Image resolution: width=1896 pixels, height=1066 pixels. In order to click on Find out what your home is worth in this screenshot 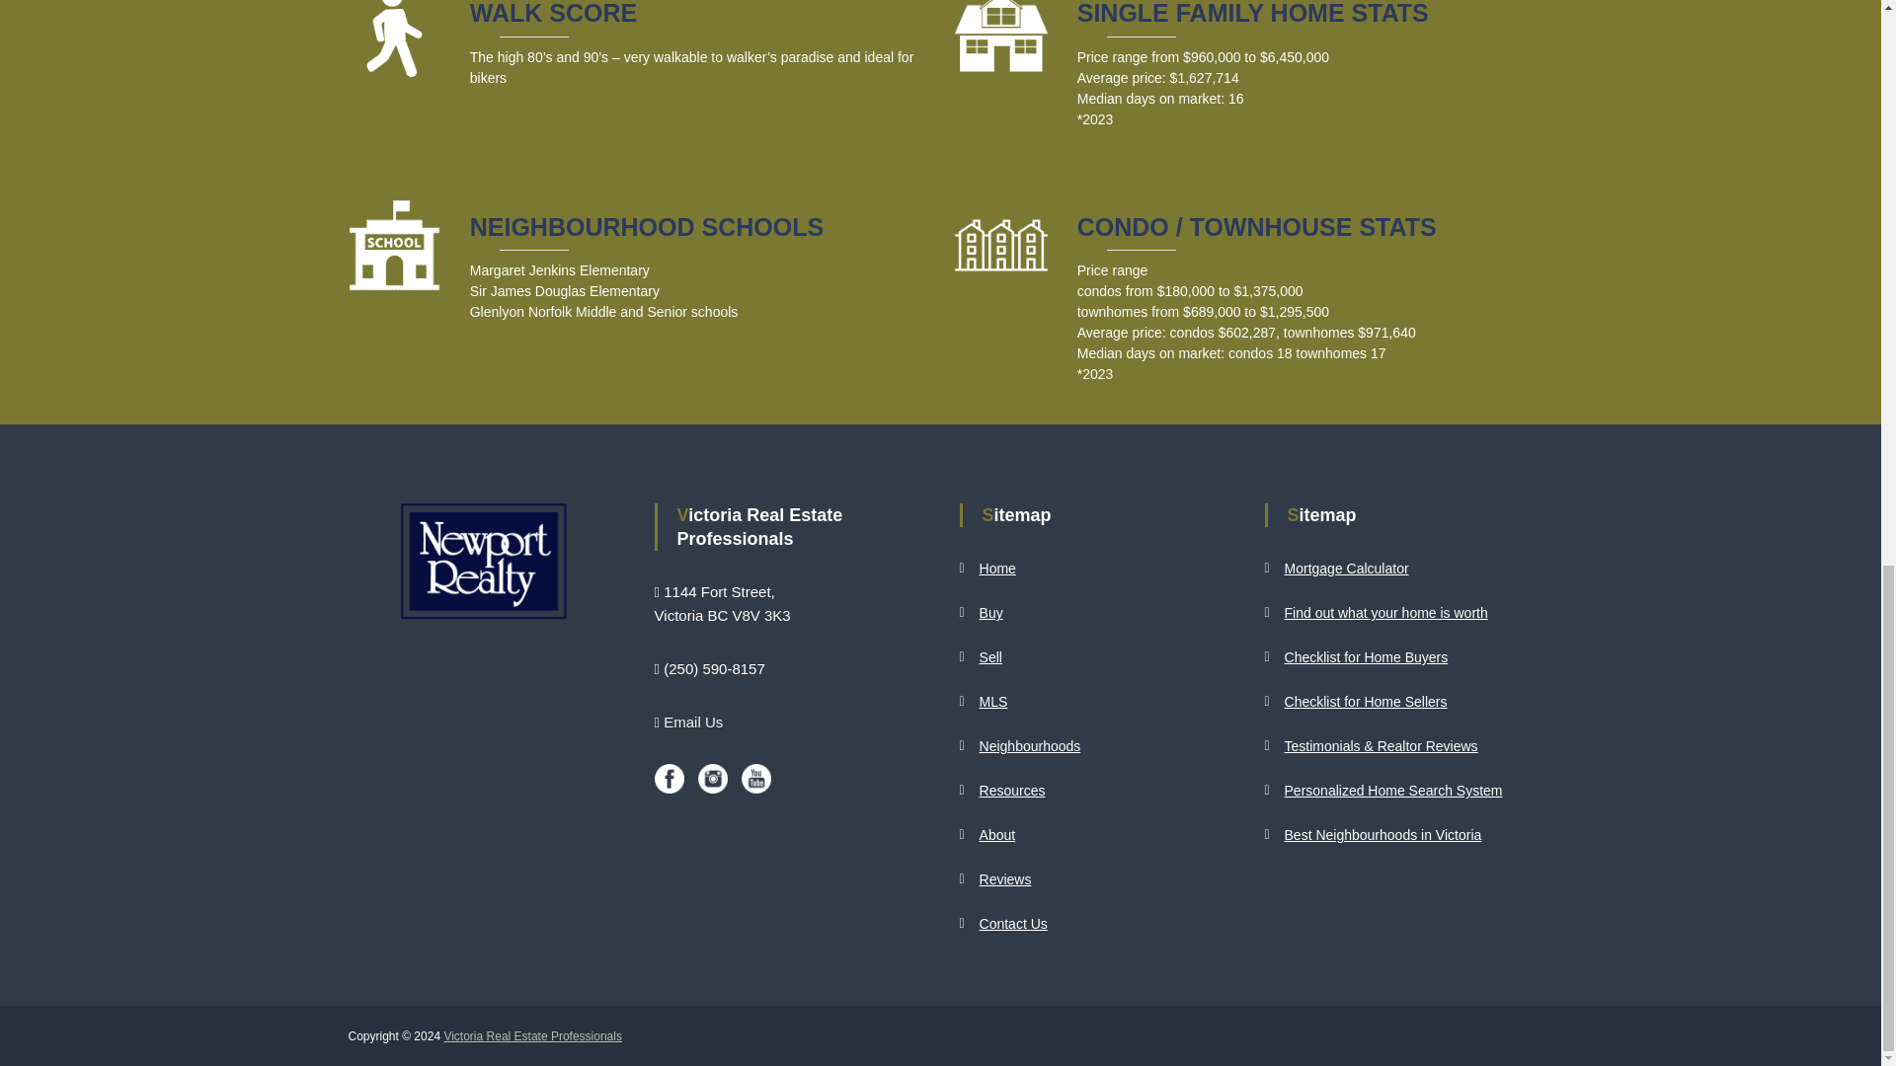, I will do `click(1386, 612)`.